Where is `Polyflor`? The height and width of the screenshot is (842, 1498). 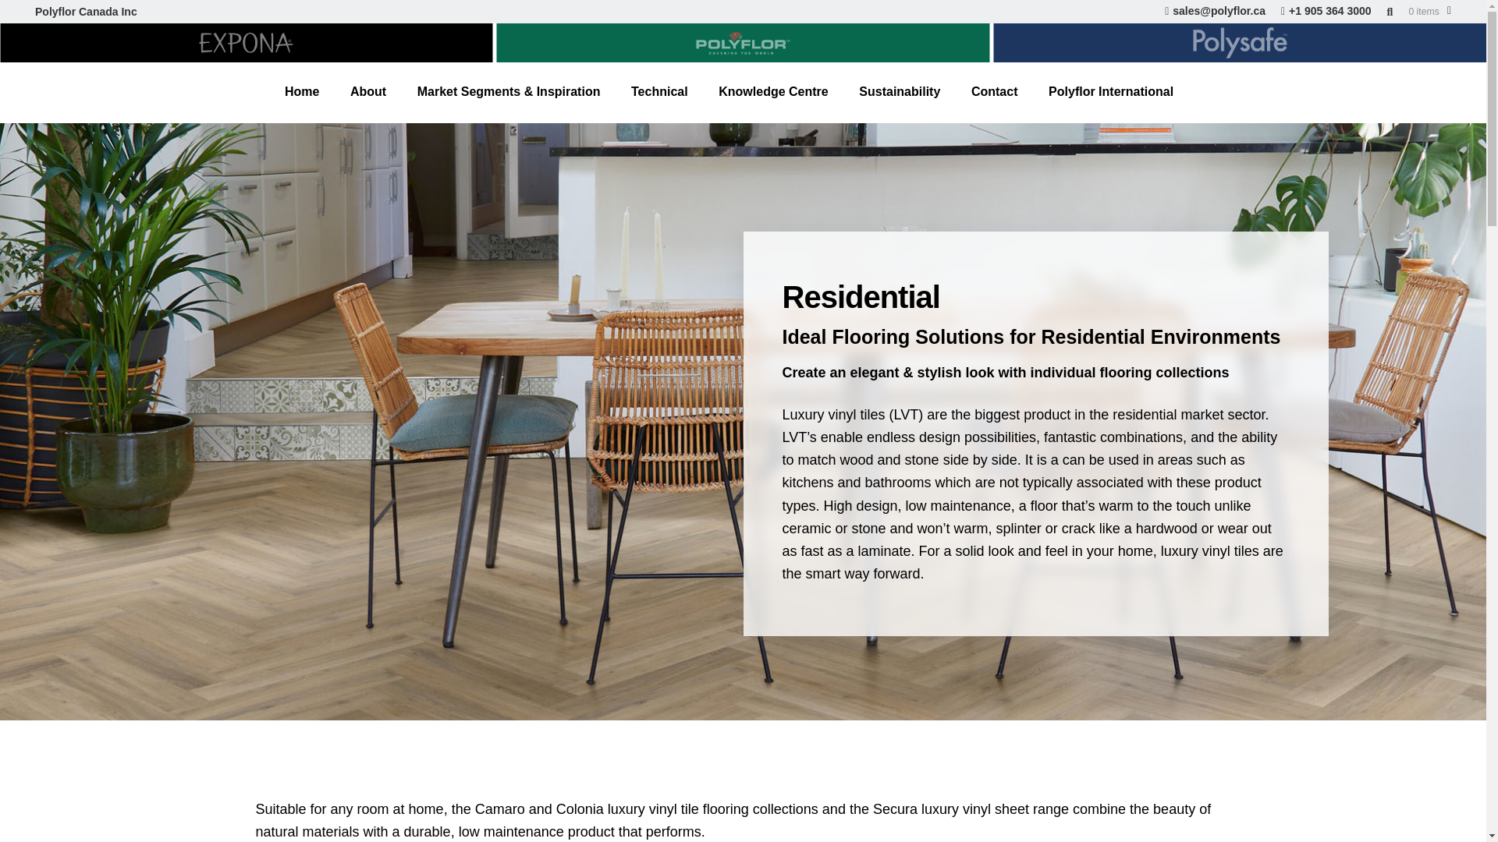 Polyflor is located at coordinates (743, 42).